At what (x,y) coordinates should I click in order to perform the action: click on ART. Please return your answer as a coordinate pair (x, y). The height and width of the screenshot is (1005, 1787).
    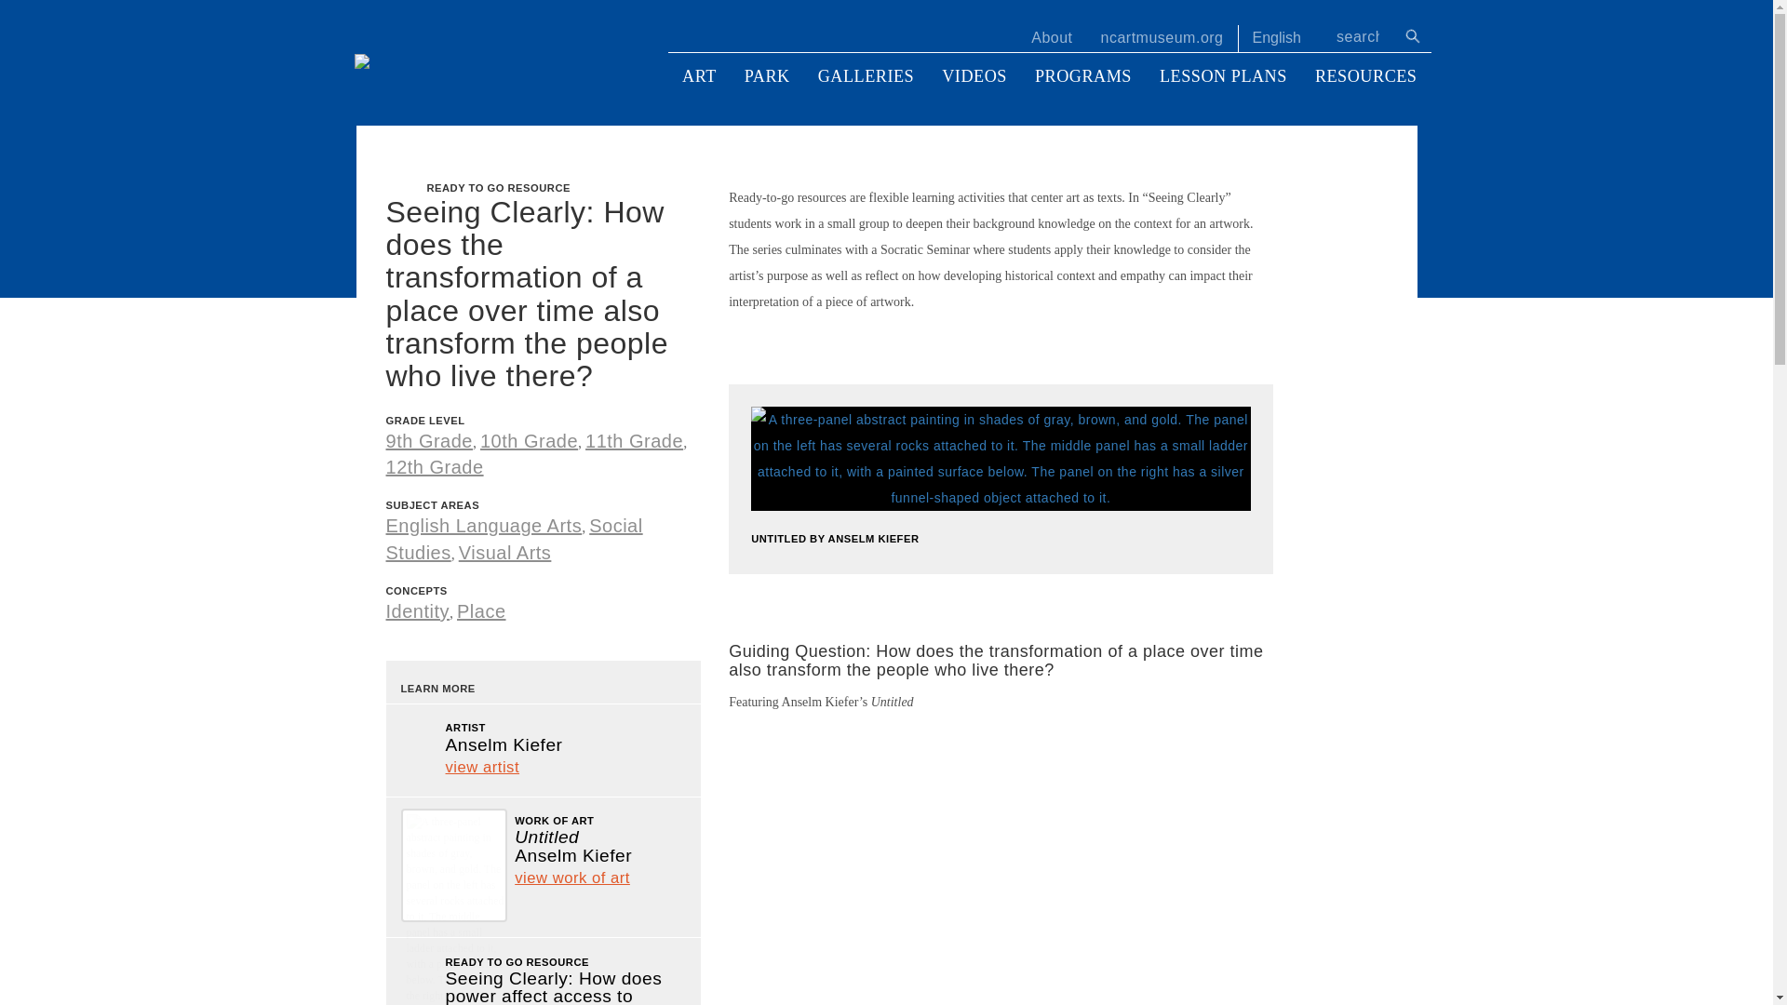
    Looking at the image, I should click on (700, 76).